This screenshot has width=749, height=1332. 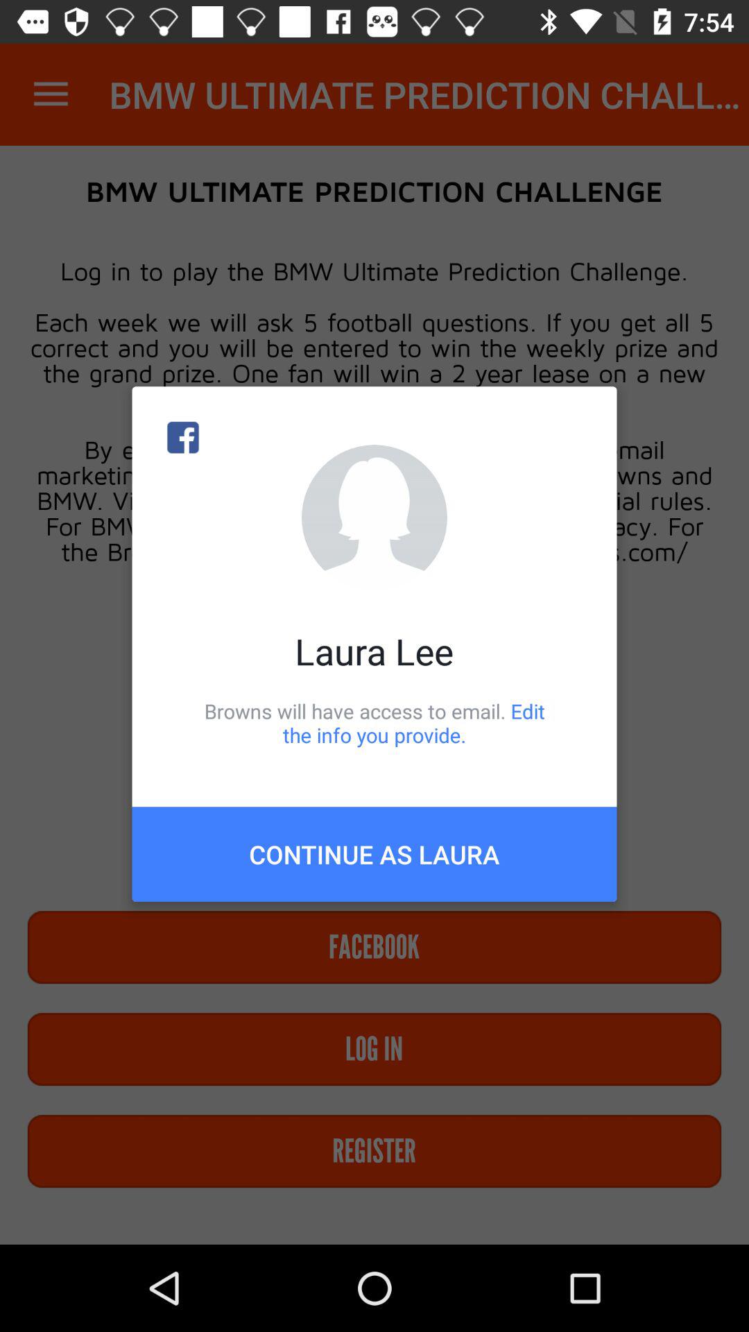 What do you see at coordinates (374, 854) in the screenshot?
I see `launch continue as laura` at bounding box center [374, 854].